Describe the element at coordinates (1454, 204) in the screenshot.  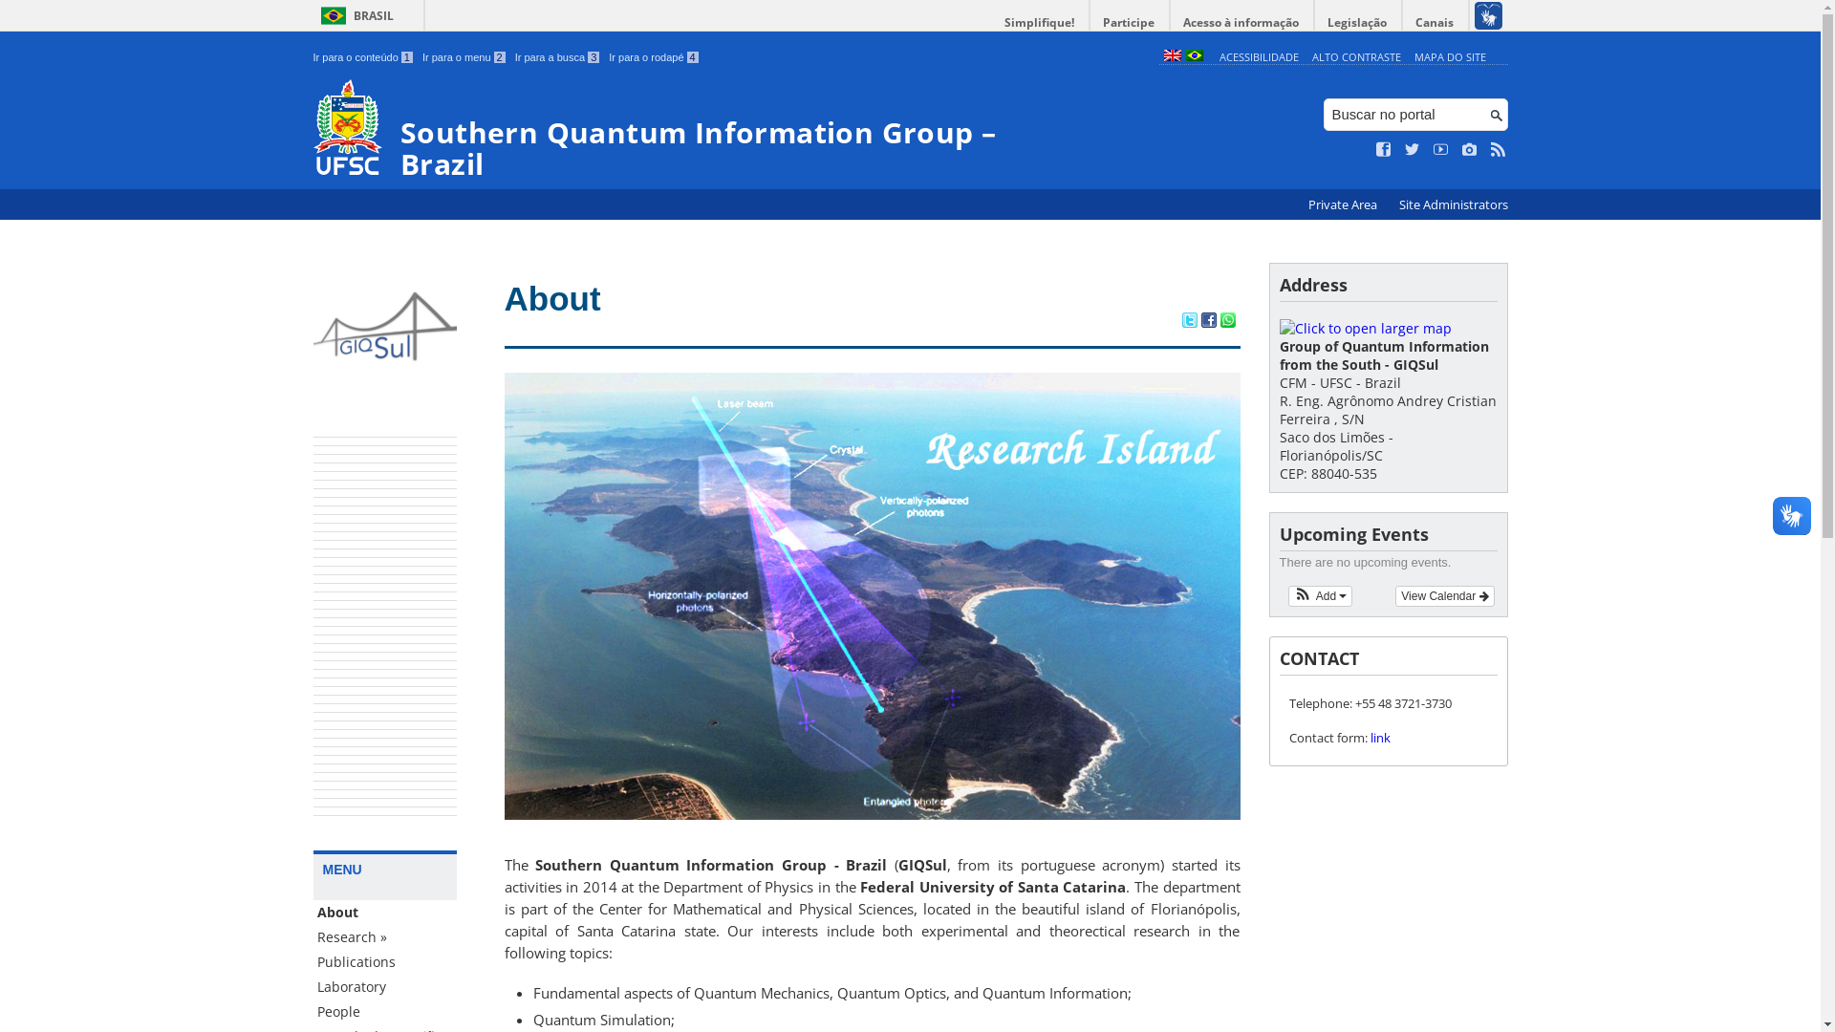
I see `Site Administrators` at that location.